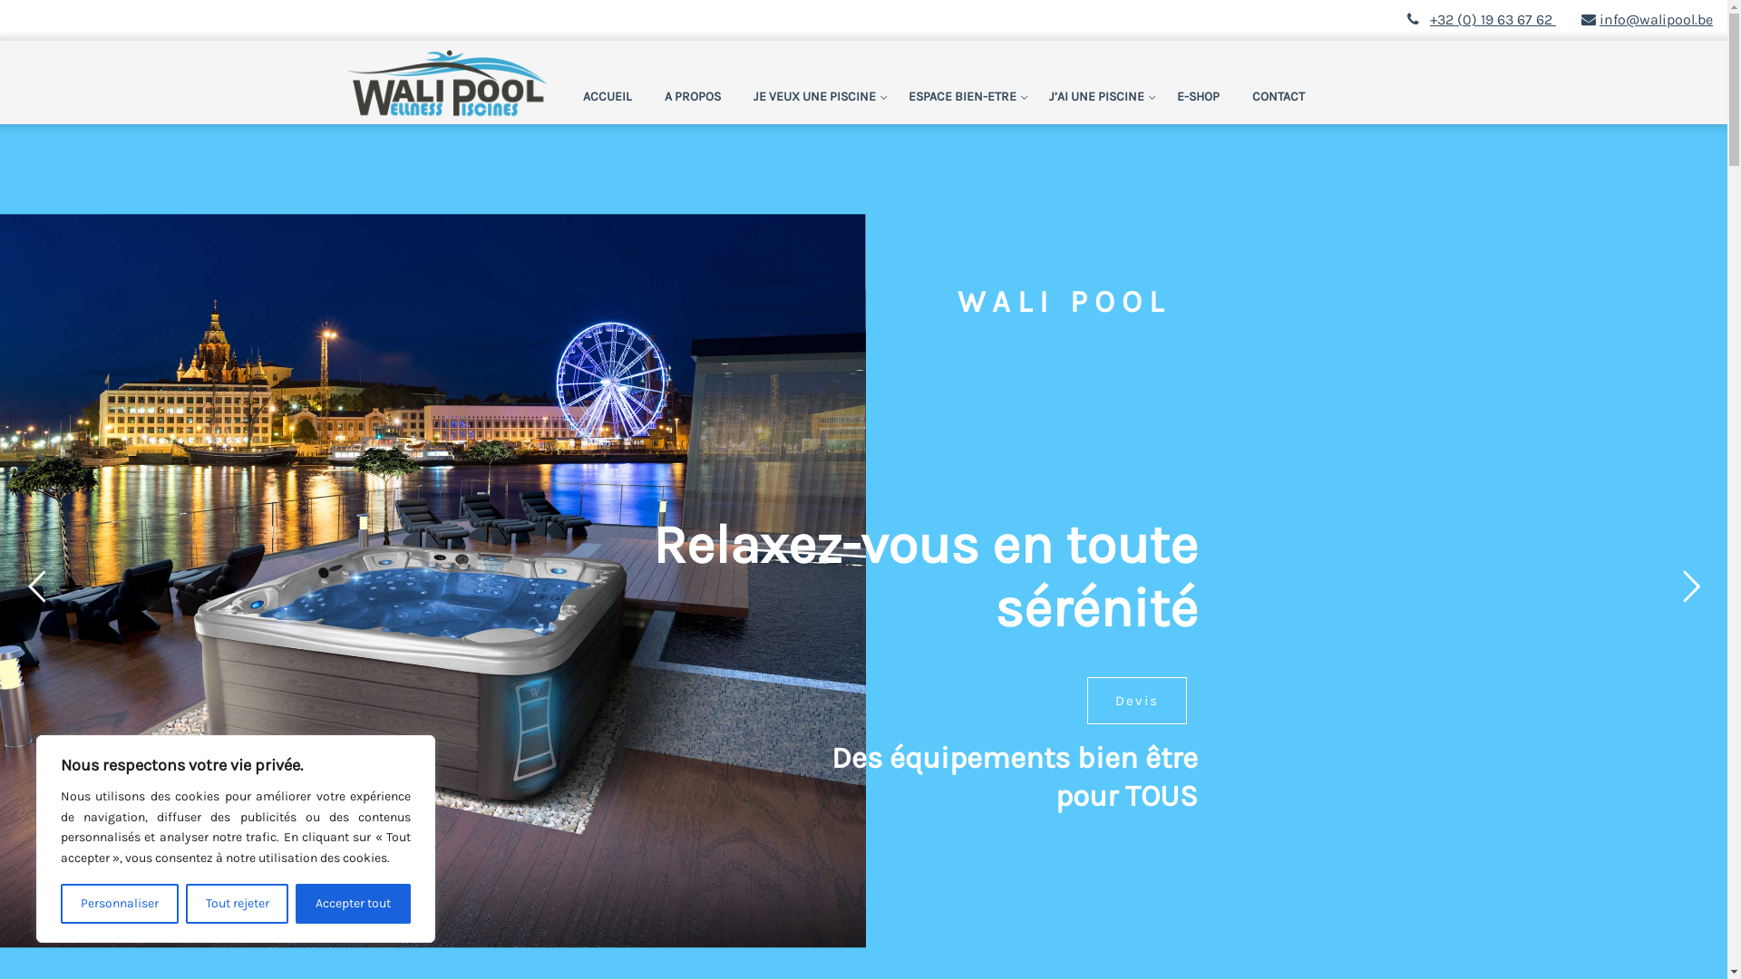 The width and height of the screenshot is (1741, 979). Describe the element at coordinates (1136, 701) in the screenshot. I see `Devis` at that location.